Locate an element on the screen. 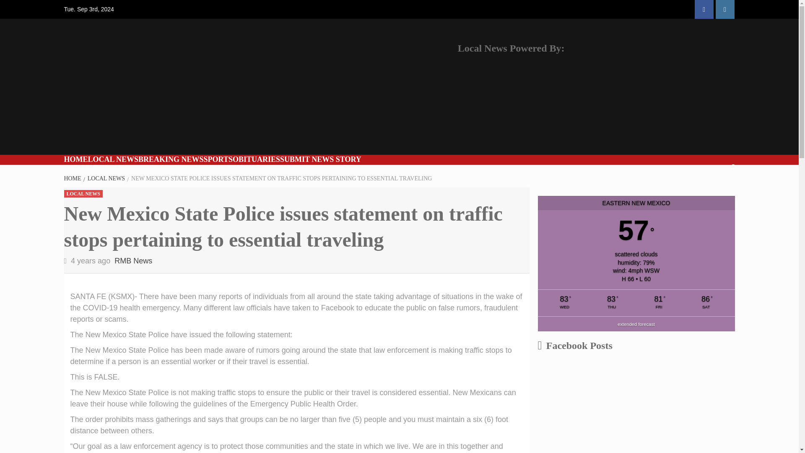 The height and width of the screenshot is (453, 805). RMB News is located at coordinates (133, 261).